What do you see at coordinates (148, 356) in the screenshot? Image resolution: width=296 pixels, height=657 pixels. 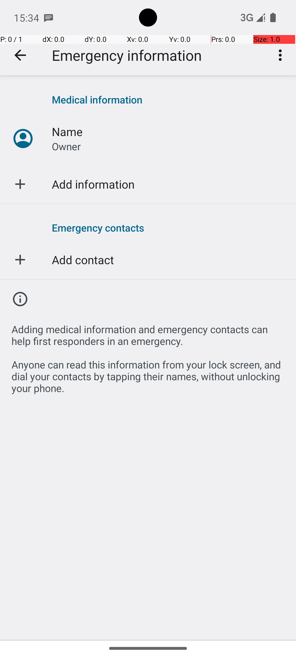 I see `Adding medical information and emergency contacts can help first responders in an emergency.

Anyone can read this information from your lock screen, and dial your contacts by tapping their names, without unlocking your phone.` at bounding box center [148, 356].